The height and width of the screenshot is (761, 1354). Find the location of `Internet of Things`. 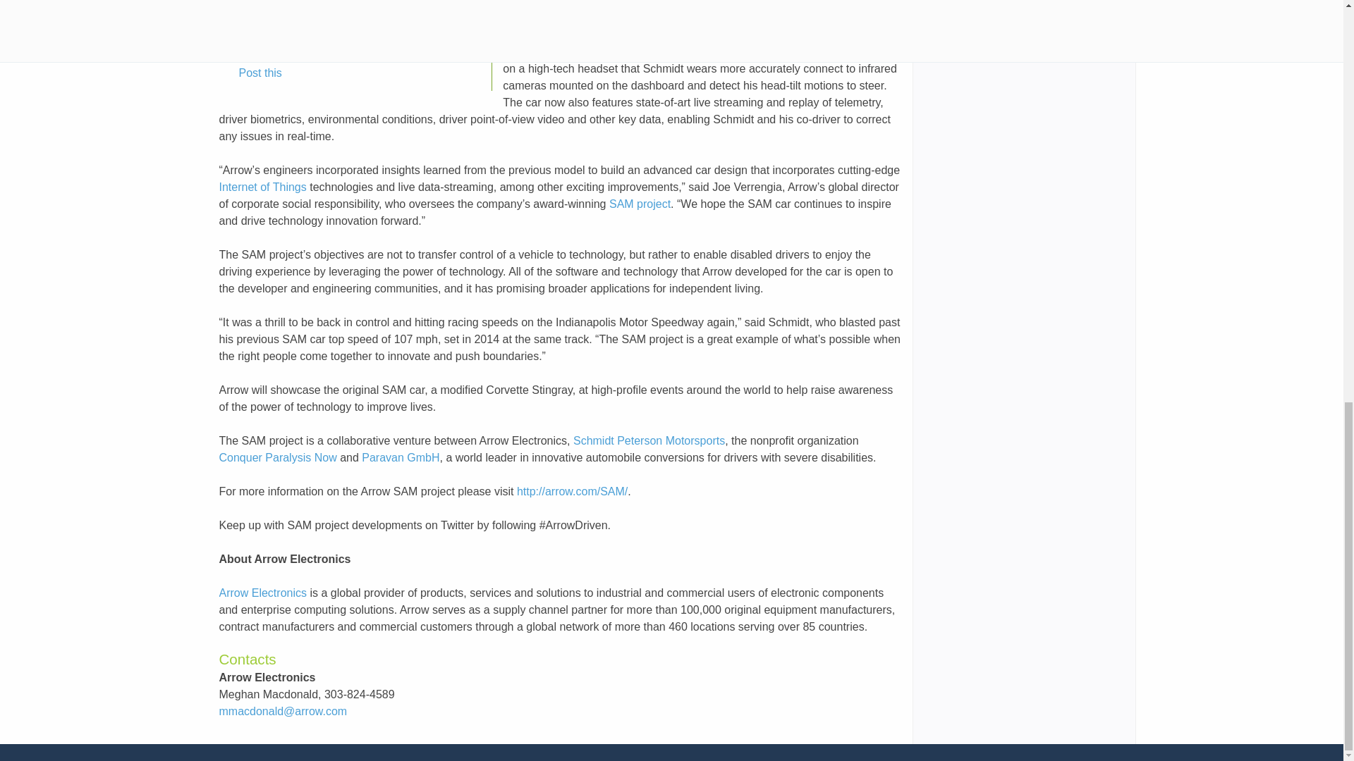

Internet of Things is located at coordinates (262, 187).